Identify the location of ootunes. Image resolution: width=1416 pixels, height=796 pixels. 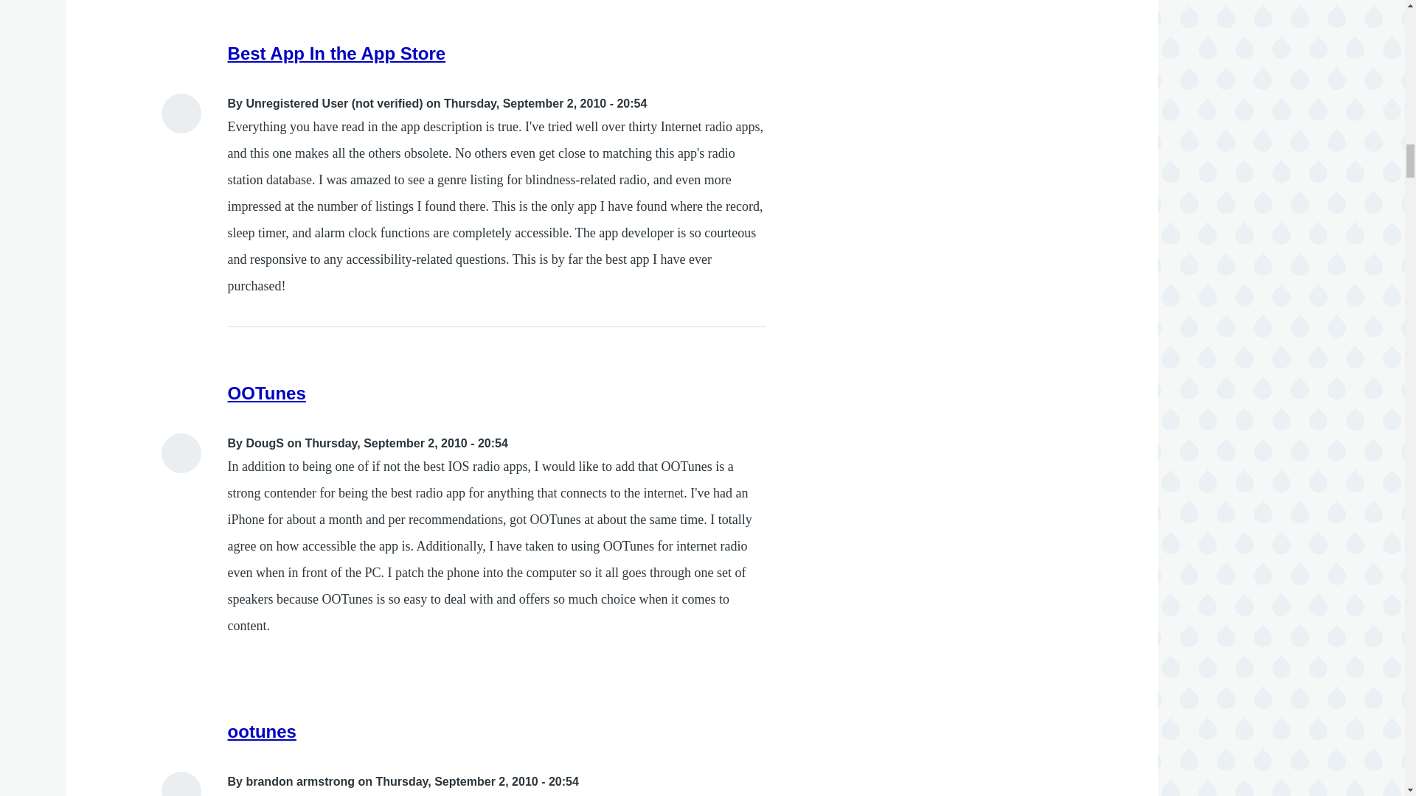
(262, 731).